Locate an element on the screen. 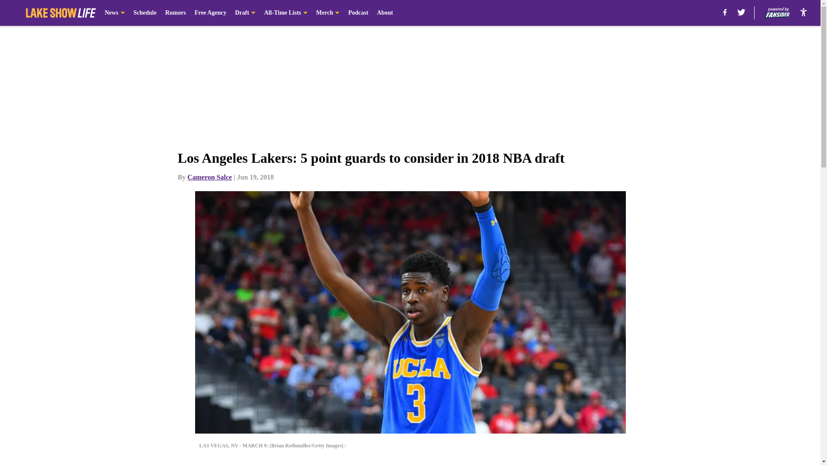 The height and width of the screenshot is (465, 827). All-Time Lists is located at coordinates (286, 13).